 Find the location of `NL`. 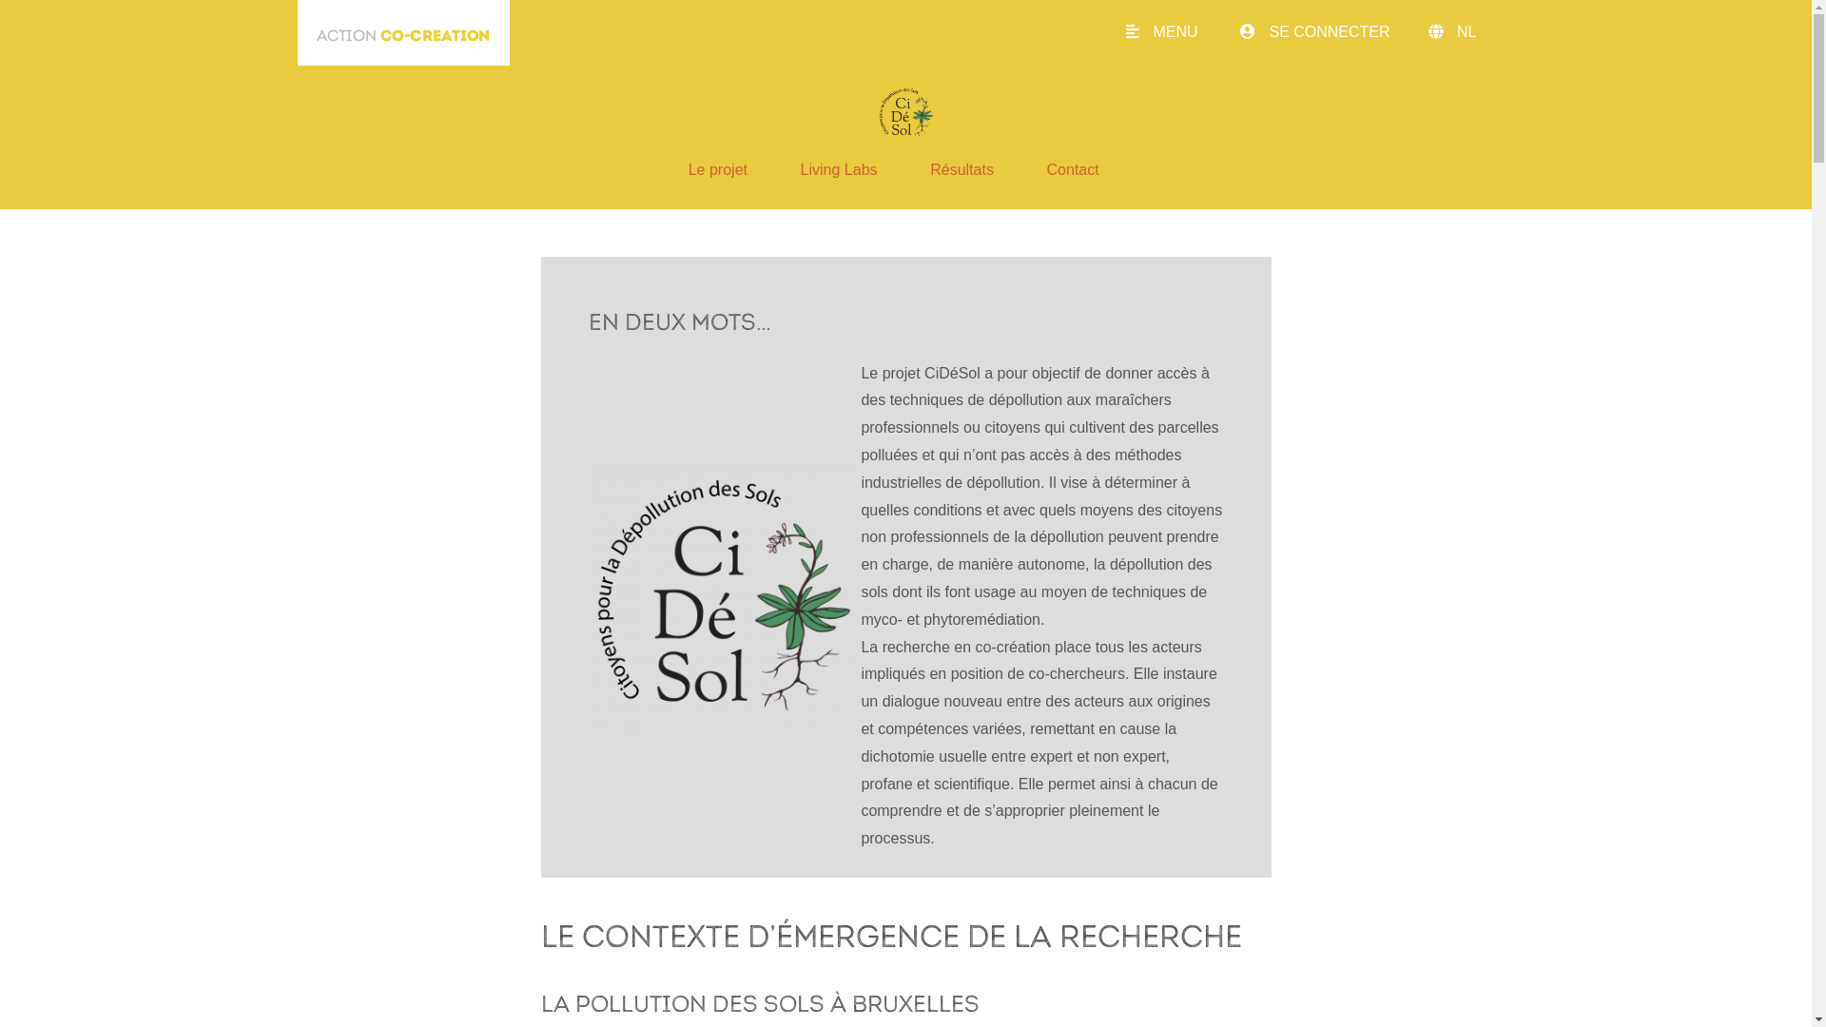

NL is located at coordinates (1486, 32).